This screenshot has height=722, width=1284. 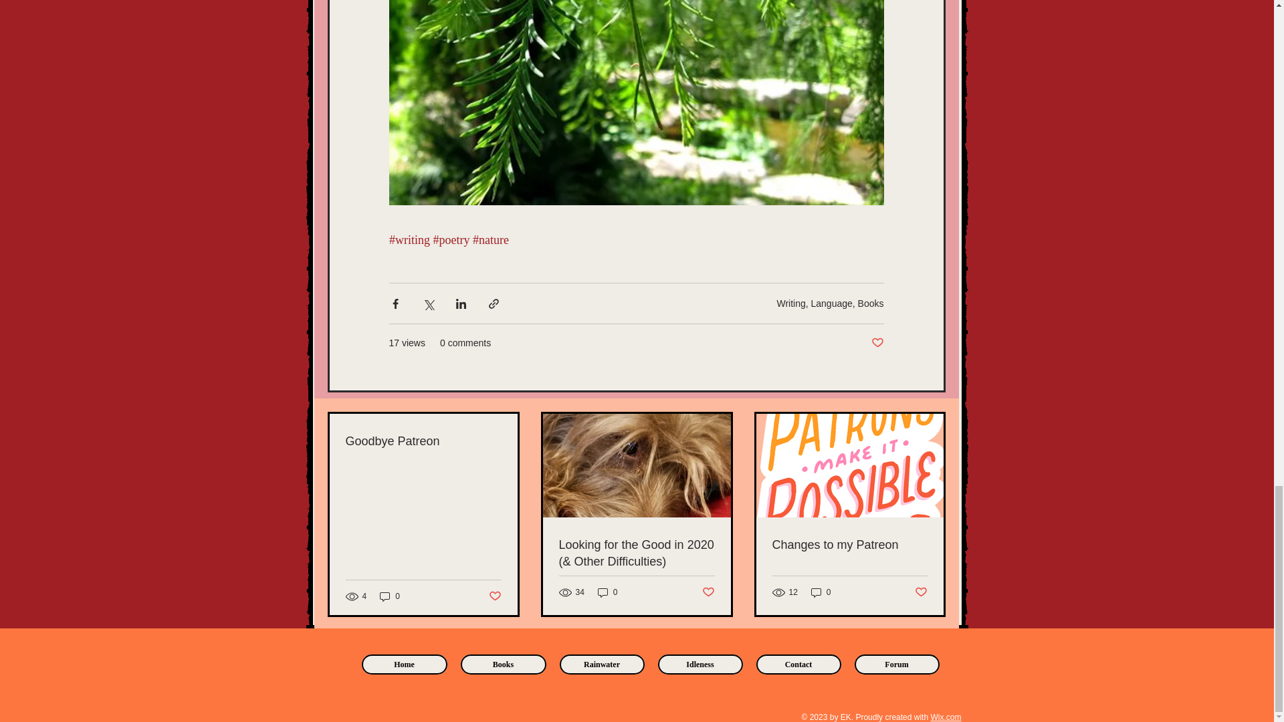 What do you see at coordinates (601, 664) in the screenshot?
I see `Rainwater` at bounding box center [601, 664].